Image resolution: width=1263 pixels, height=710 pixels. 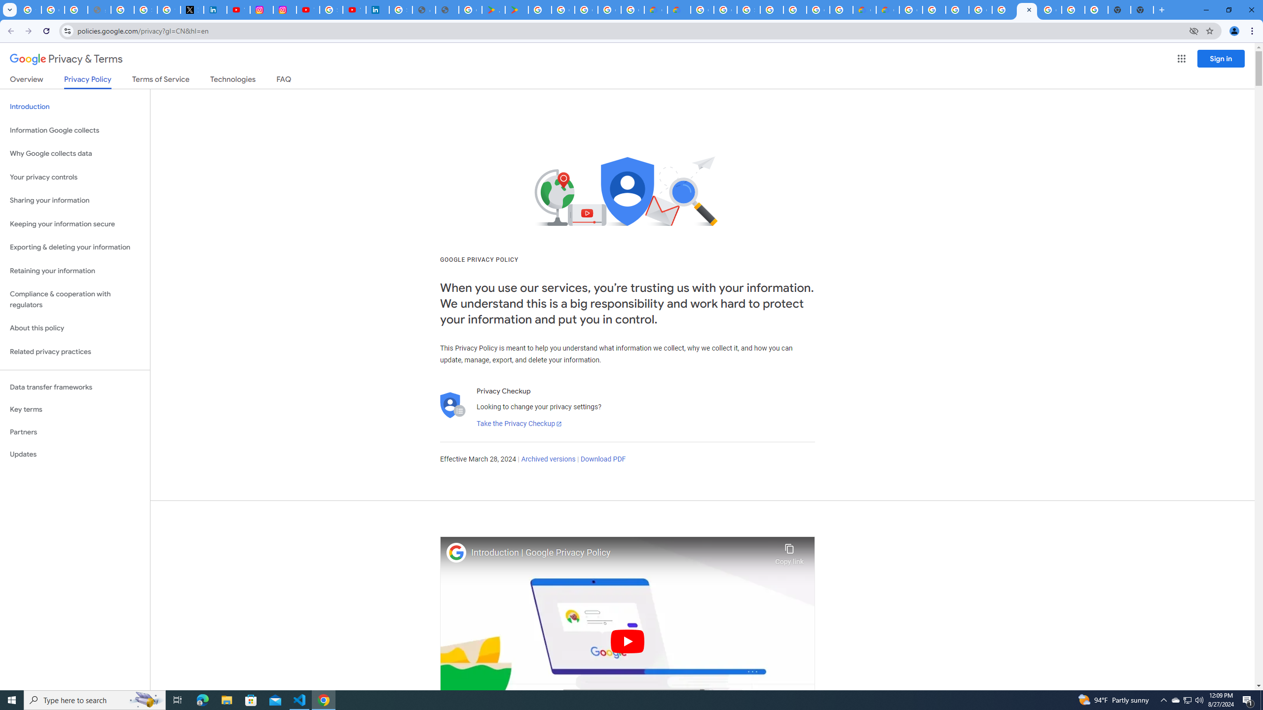 I want to click on Related privacy practices, so click(x=75, y=352).